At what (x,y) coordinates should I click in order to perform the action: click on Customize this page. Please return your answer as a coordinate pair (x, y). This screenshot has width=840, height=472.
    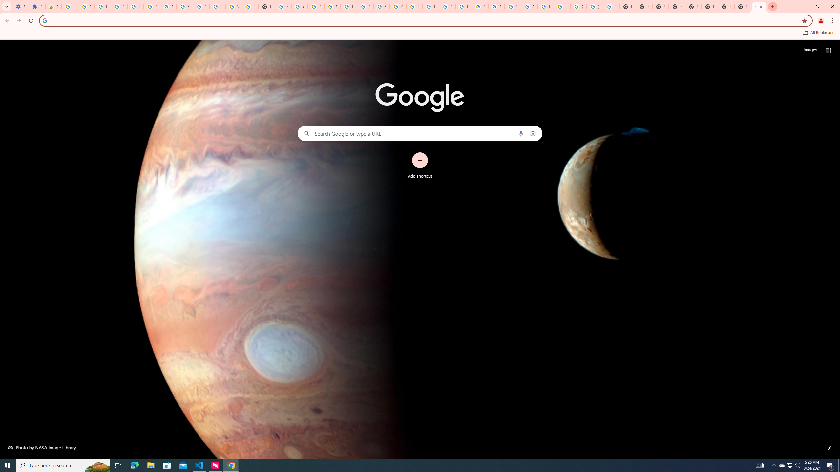
    Looking at the image, I should click on (829, 448).